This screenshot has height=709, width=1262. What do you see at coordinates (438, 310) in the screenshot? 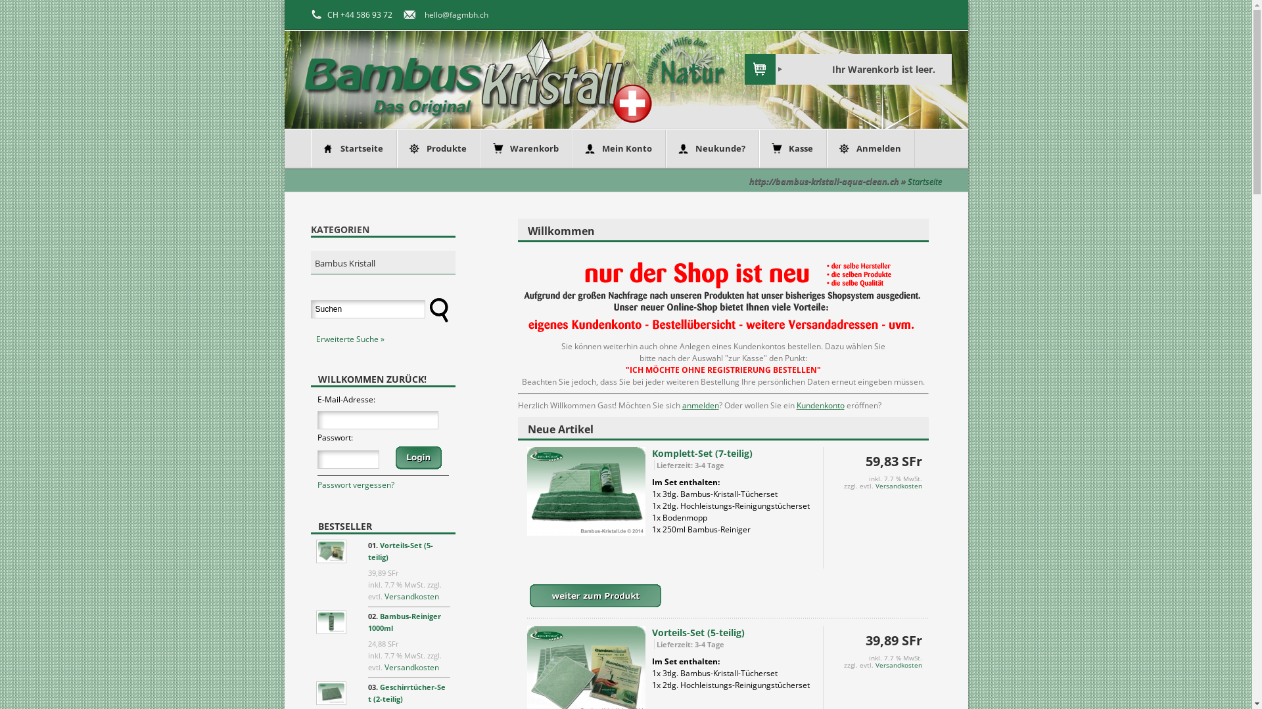
I see ` Suchen ` at bounding box center [438, 310].